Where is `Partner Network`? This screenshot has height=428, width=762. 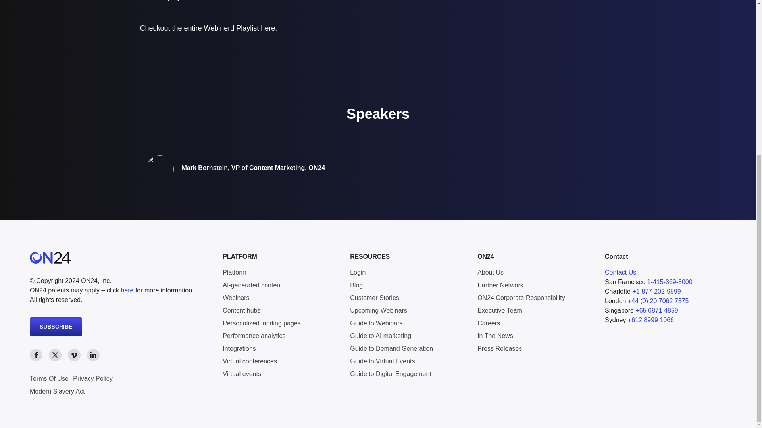
Partner Network is located at coordinates (535, 285).